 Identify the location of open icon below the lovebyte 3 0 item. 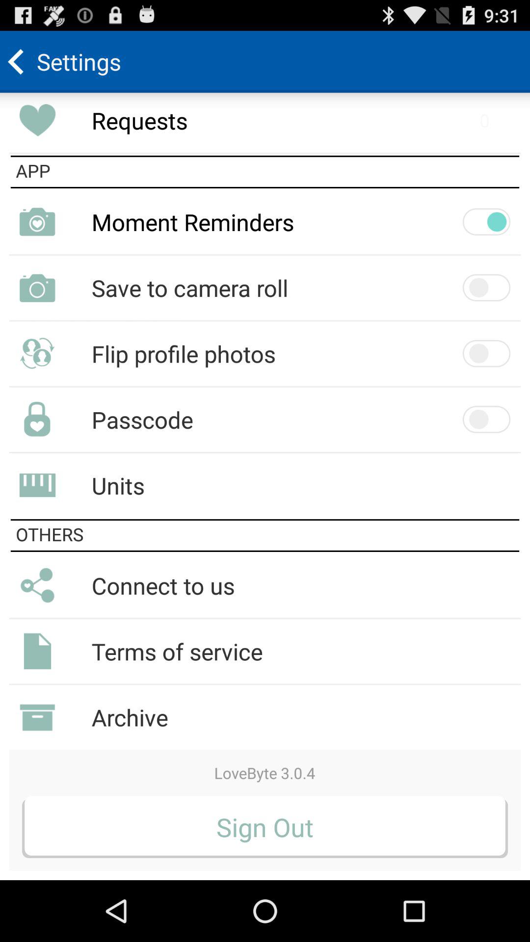
(265, 827).